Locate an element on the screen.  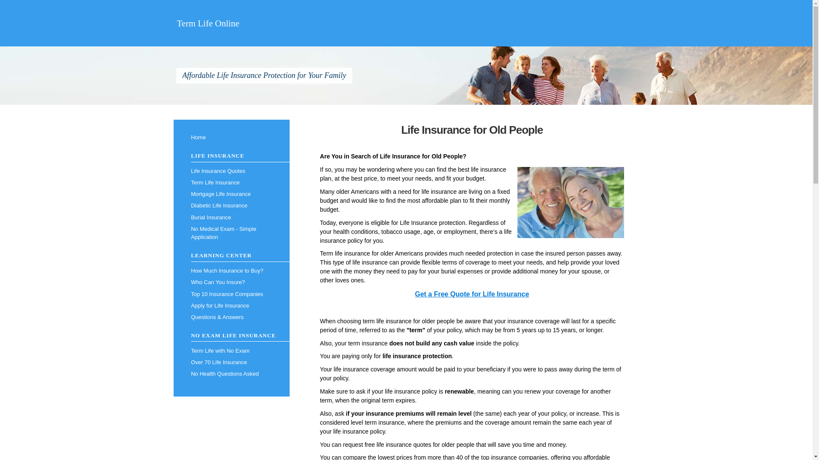
Term Life Online is located at coordinates (207, 23).